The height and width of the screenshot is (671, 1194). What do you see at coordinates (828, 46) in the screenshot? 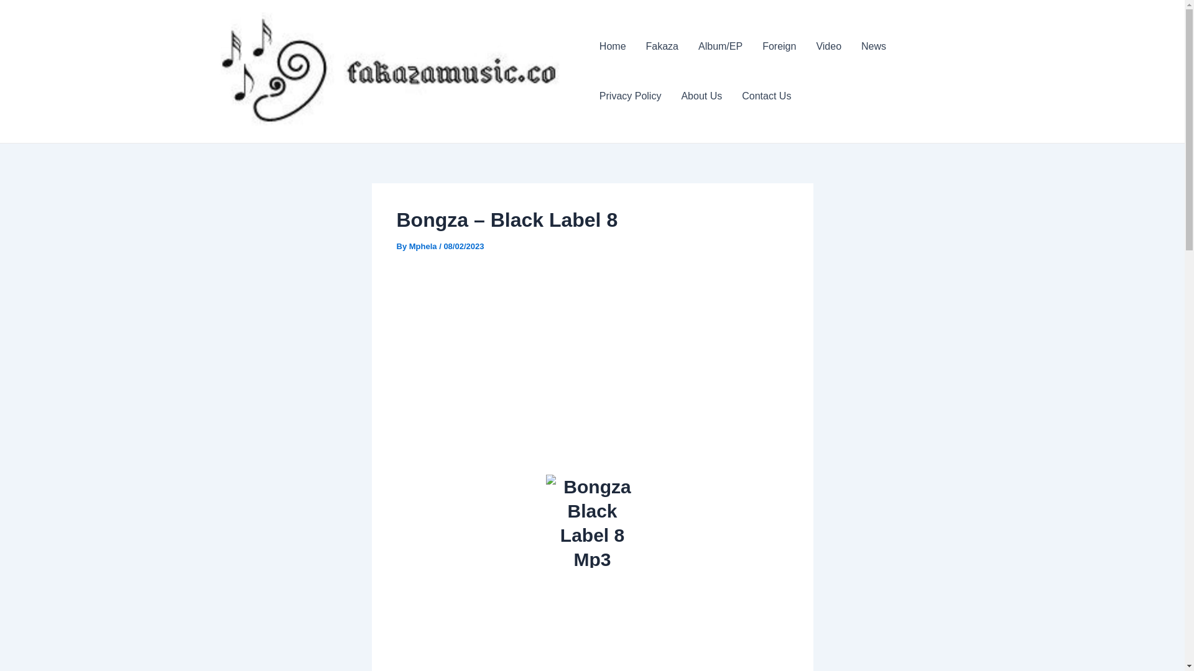
I see `Video` at bounding box center [828, 46].